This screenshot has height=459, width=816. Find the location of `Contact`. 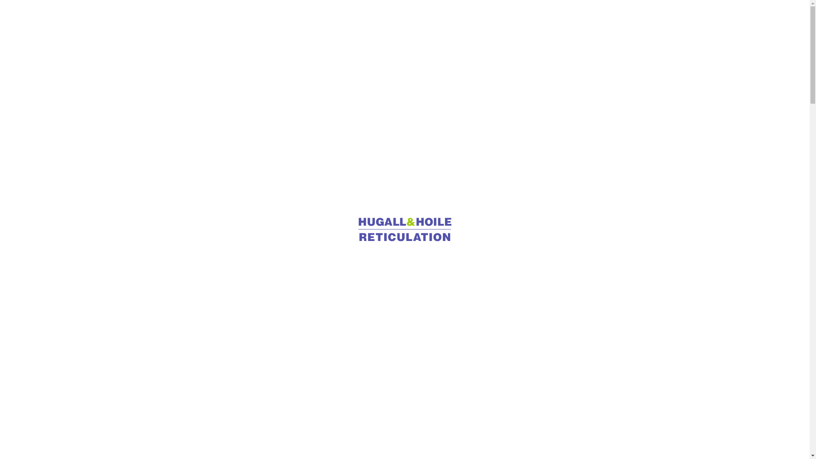

Contact is located at coordinates (659, 18).